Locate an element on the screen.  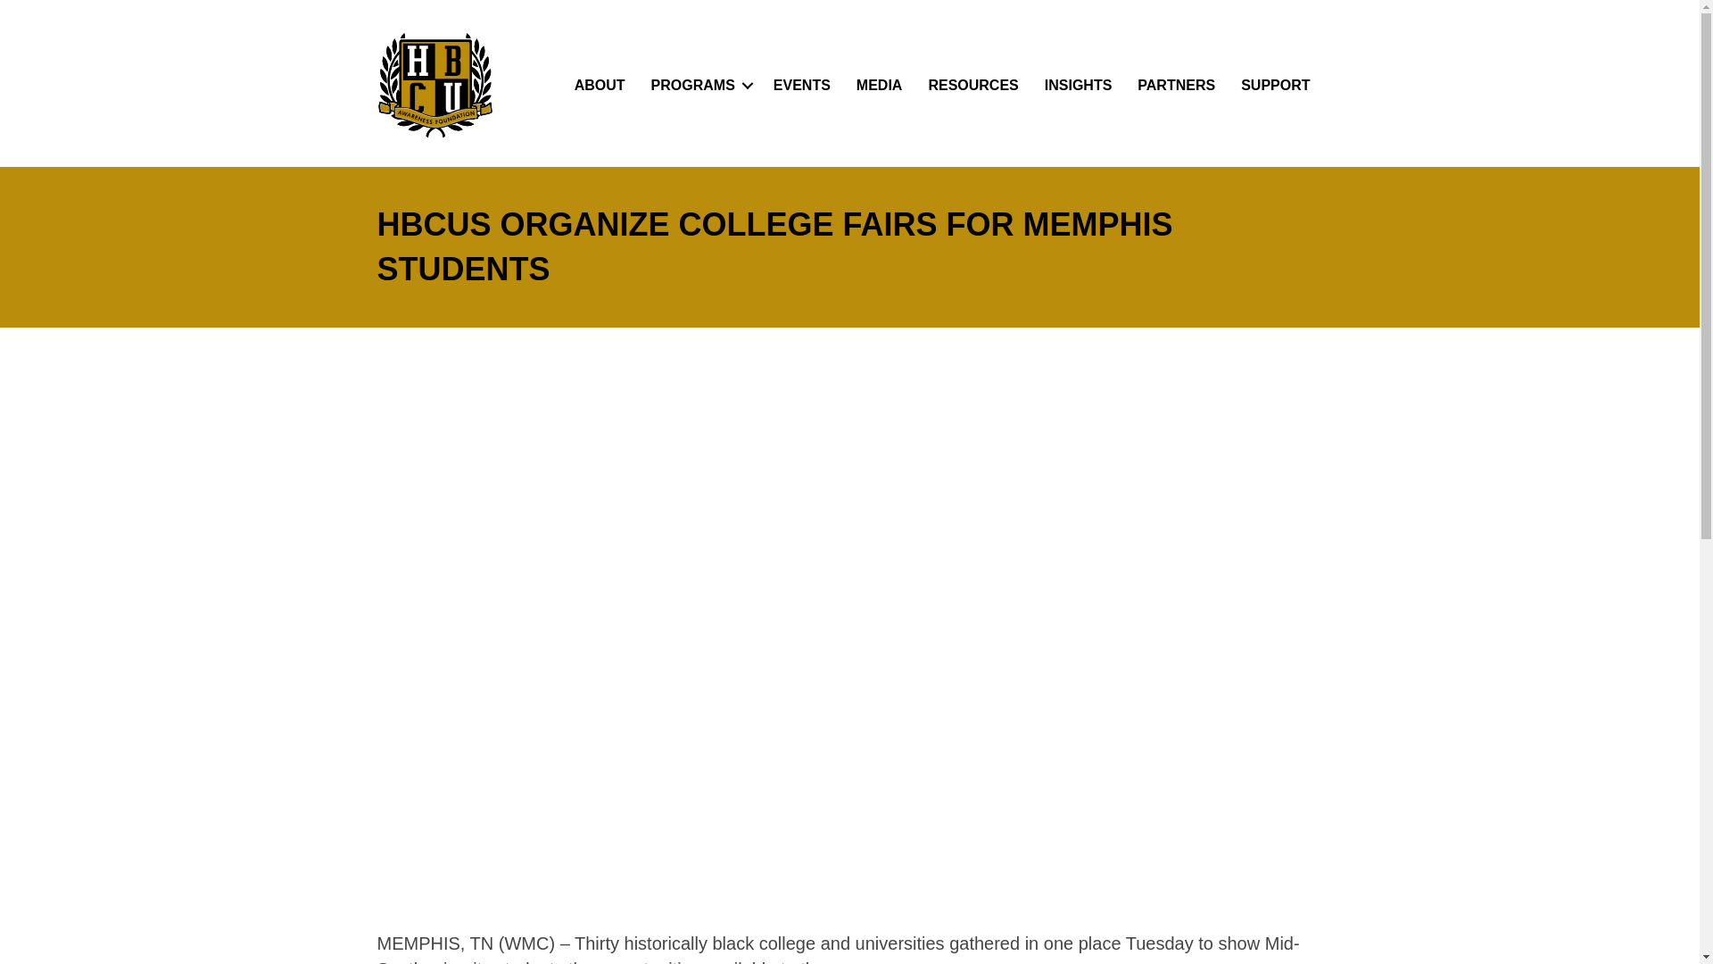
MEDIA is located at coordinates (880, 86).